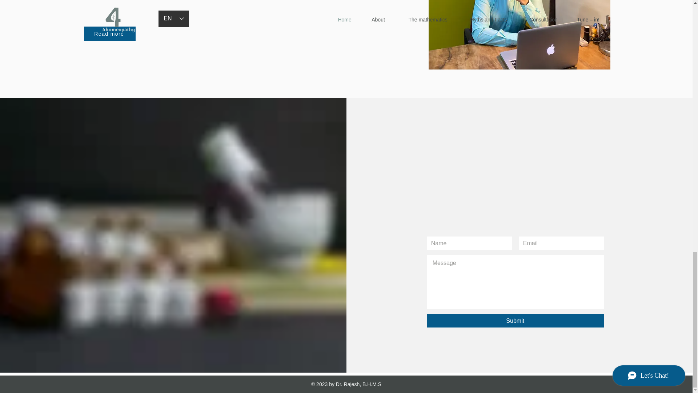 The width and height of the screenshot is (698, 393). I want to click on Man with Bun, so click(519, 35).